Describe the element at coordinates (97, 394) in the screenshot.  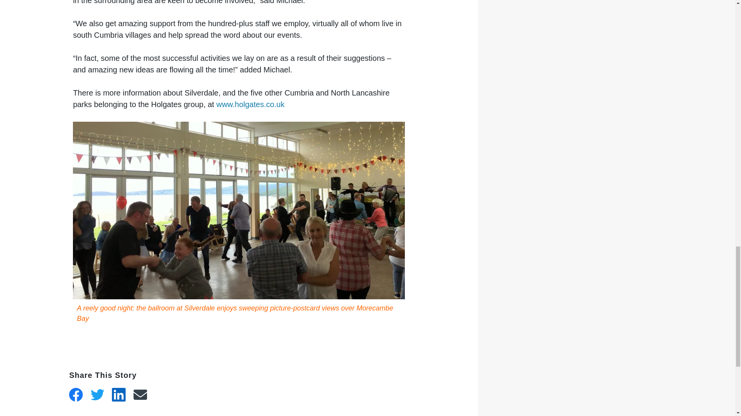
I see `Share On Twitter` at that location.